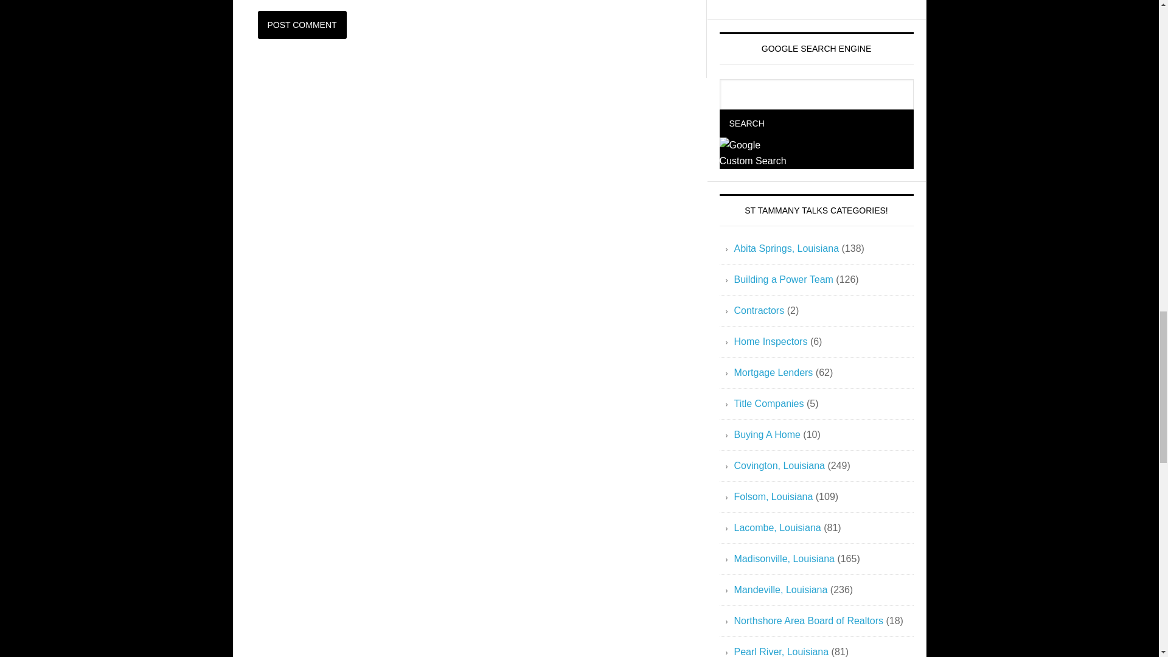  Describe the element at coordinates (302, 24) in the screenshot. I see `Post Comment` at that location.